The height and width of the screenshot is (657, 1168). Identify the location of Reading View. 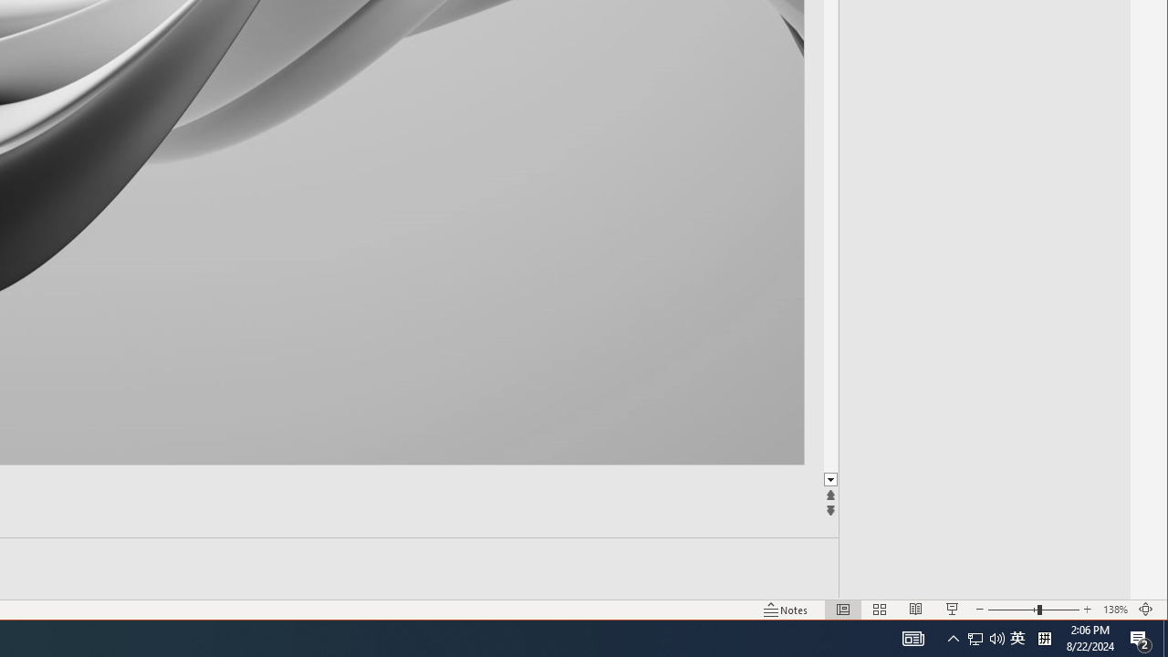
(916, 610).